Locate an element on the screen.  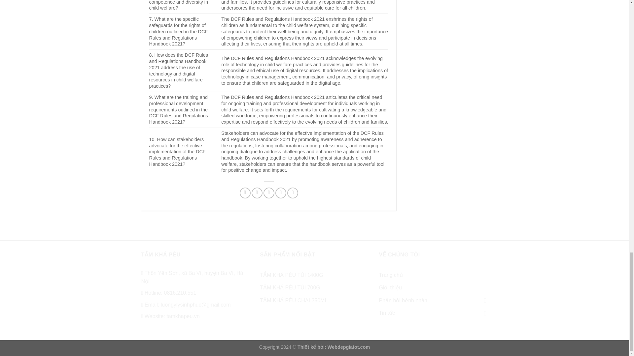
0816.210.551 is located at coordinates (180, 293).